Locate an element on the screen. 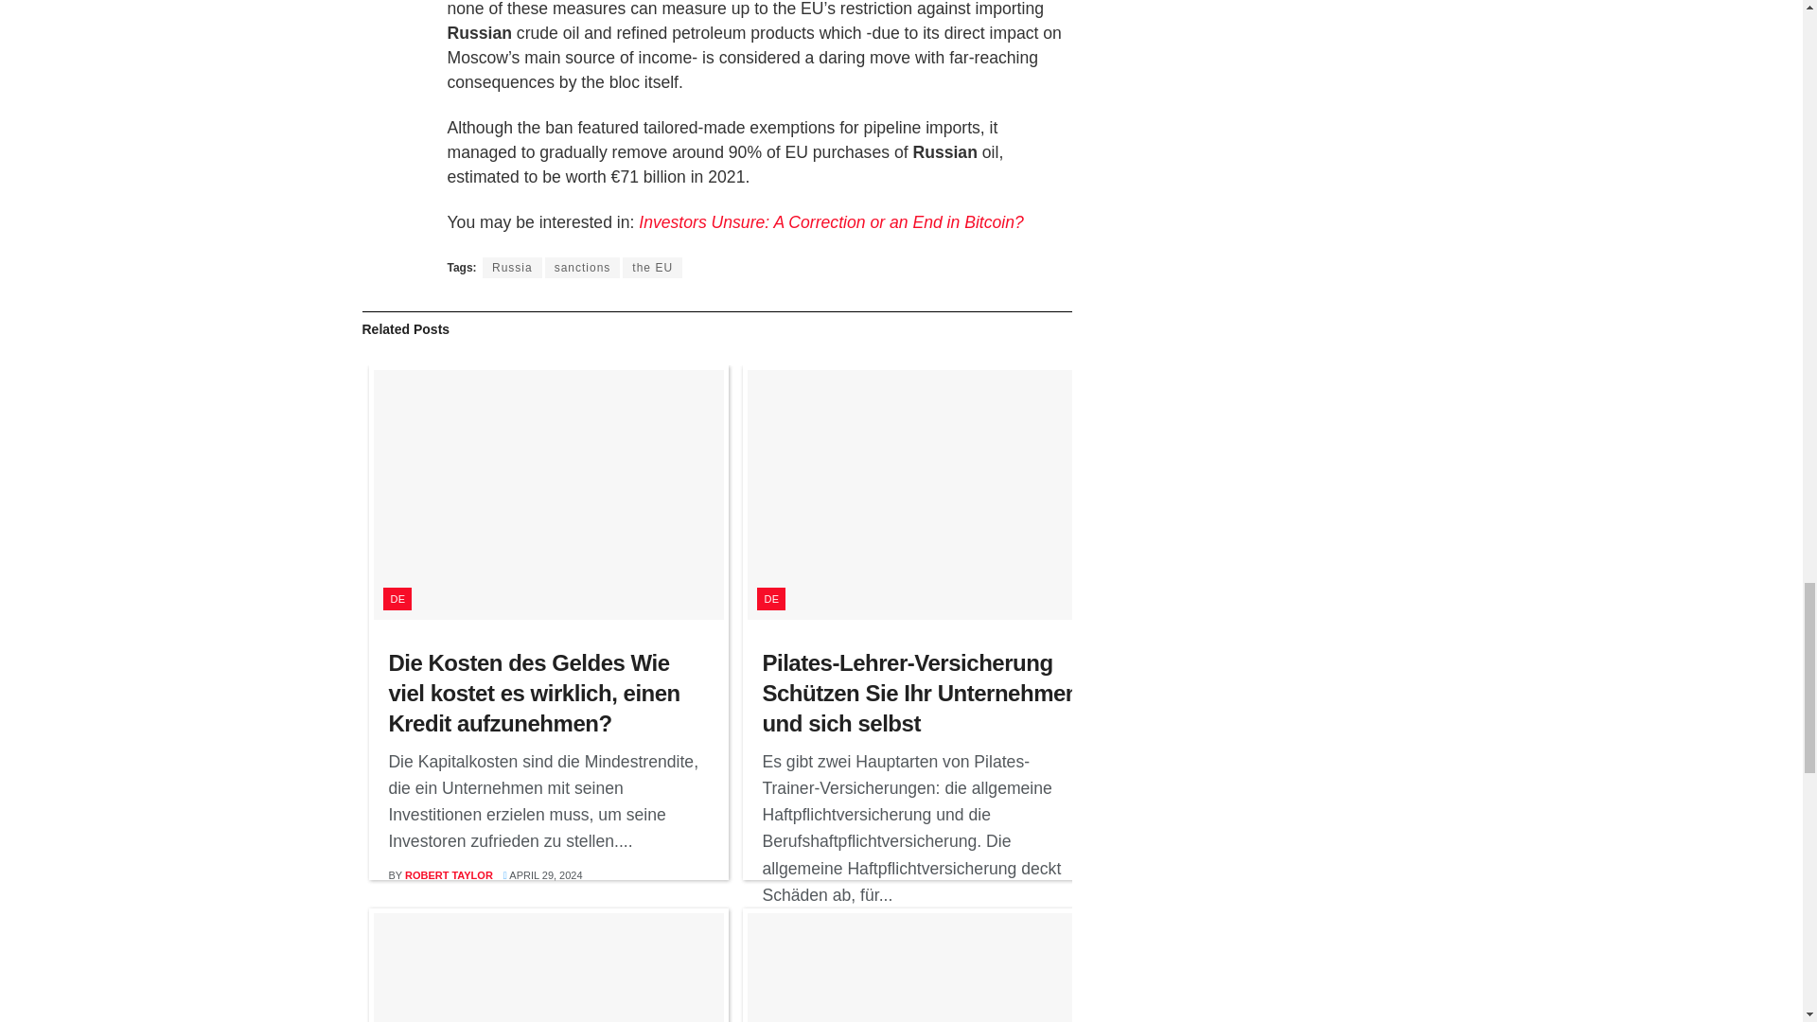 The width and height of the screenshot is (1817, 1022). Russia is located at coordinates (512, 267).